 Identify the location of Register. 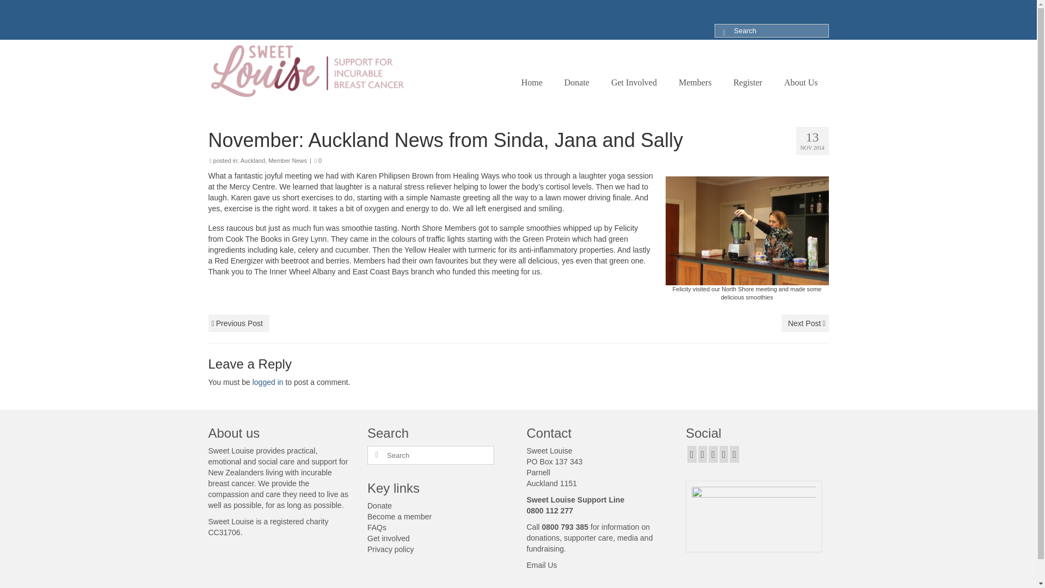
(747, 82).